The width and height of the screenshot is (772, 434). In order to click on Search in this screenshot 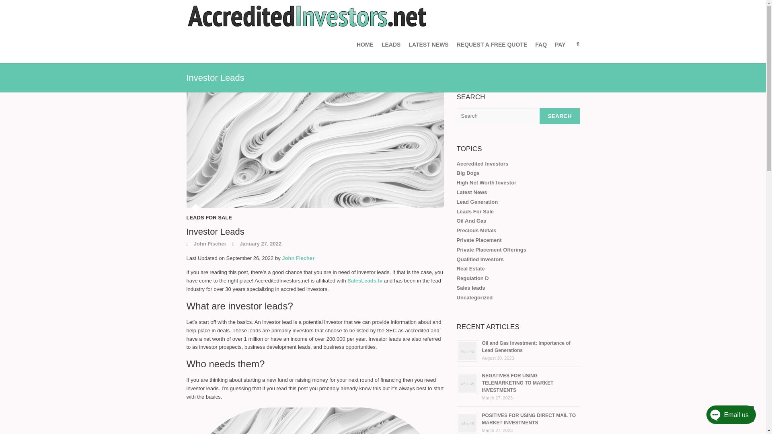, I will do `click(560, 116)`.